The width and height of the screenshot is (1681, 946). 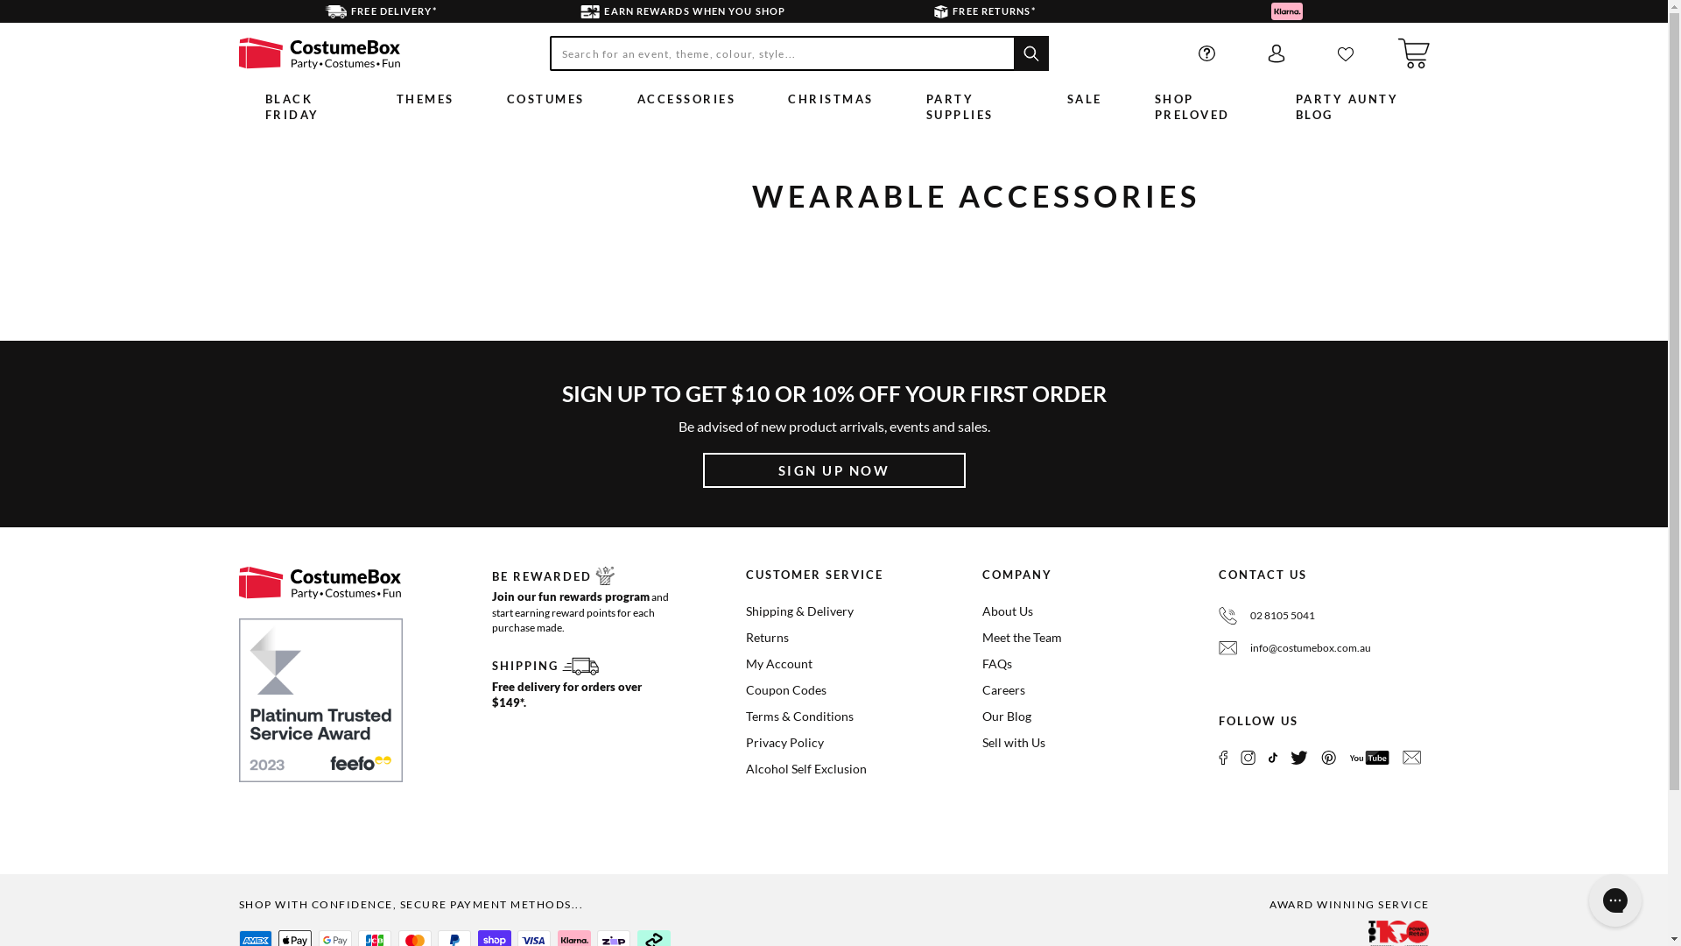 What do you see at coordinates (1311, 648) in the screenshot?
I see `info@costumebox.com.au` at bounding box center [1311, 648].